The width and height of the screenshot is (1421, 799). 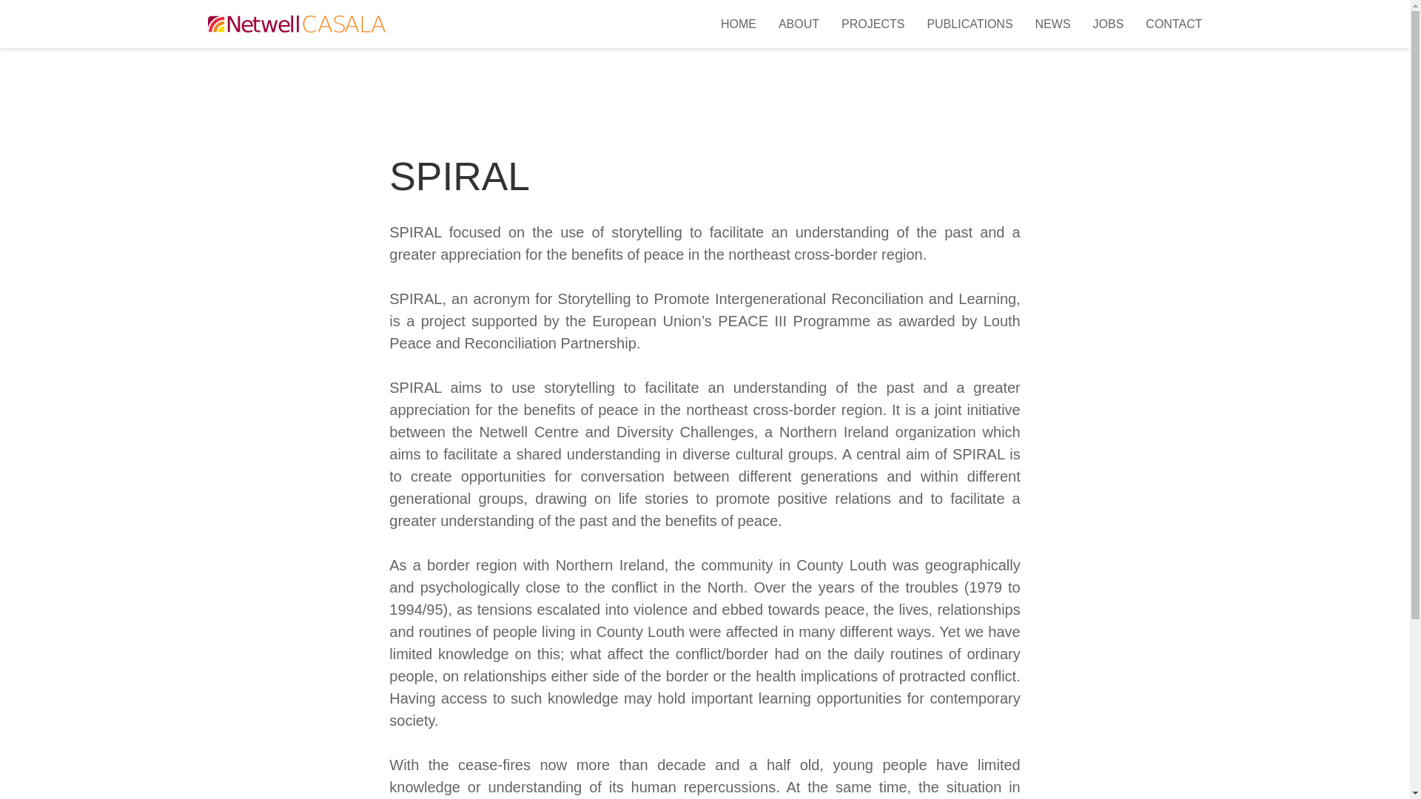 What do you see at coordinates (1109, 24) in the screenshot?
I see `JOBS` at bounding box center [1109, 24].